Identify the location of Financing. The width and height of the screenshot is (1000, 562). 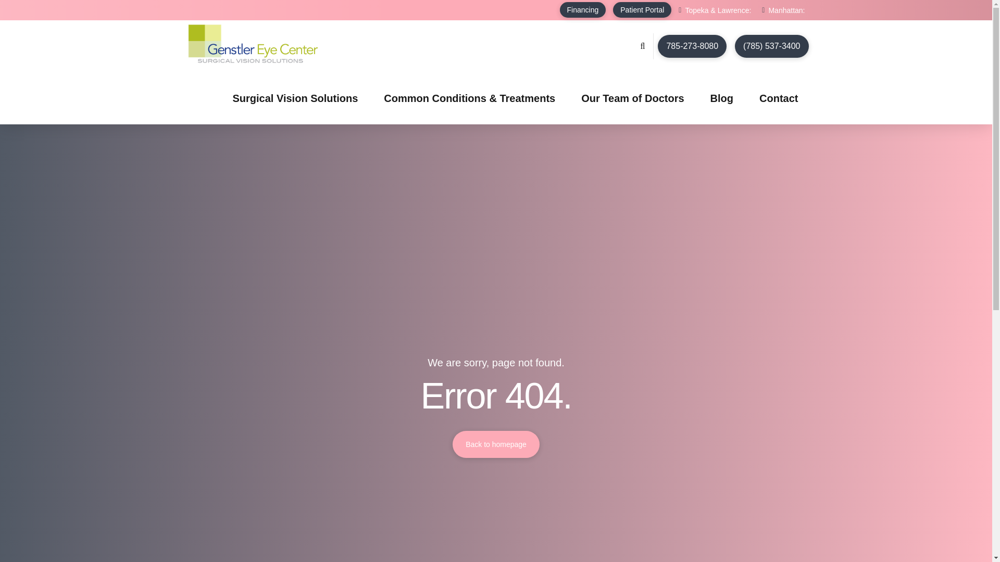
(583, 10).